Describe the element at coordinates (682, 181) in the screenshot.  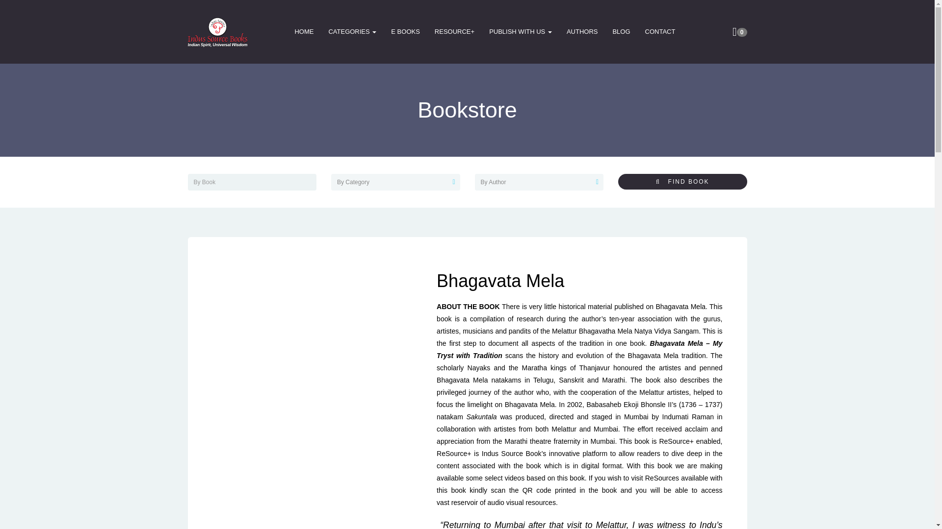
I see `  FIND BOOK` at that location.